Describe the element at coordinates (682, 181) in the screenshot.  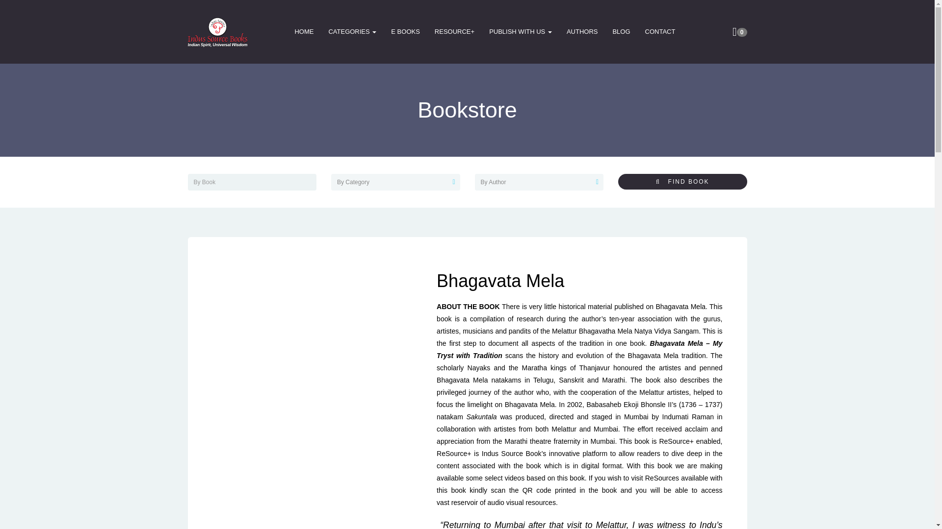
I see `  FIND BOOK` at that location.